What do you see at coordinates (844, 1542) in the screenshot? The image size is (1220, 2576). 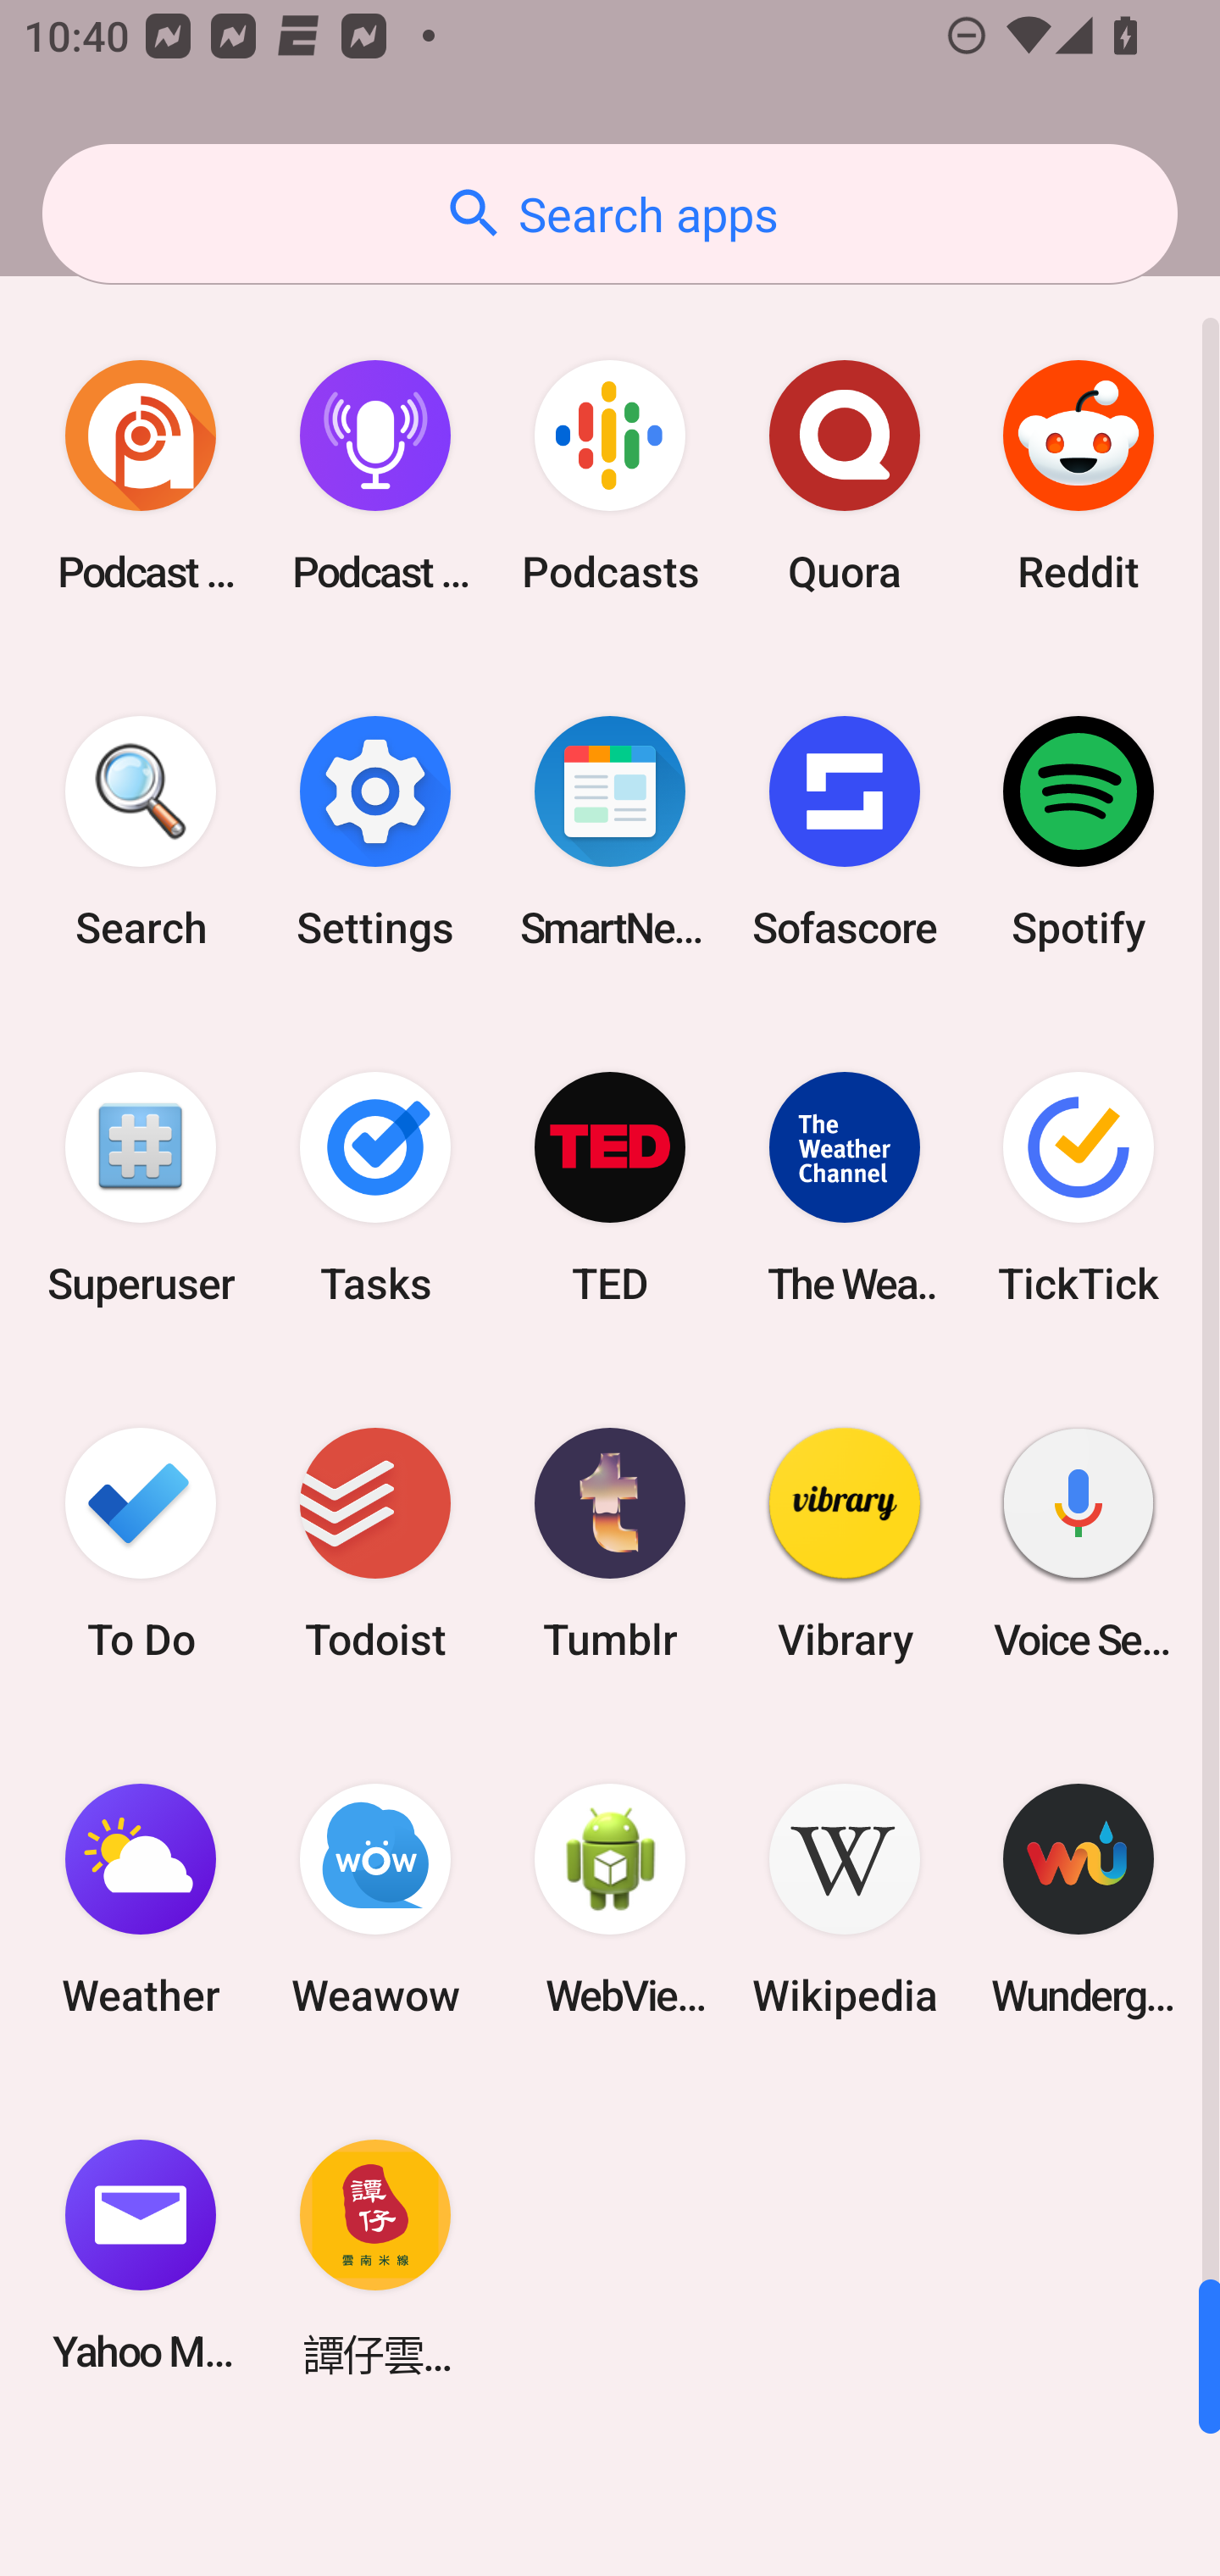 I see `Vibrary` at bounding box center [844, 1542].